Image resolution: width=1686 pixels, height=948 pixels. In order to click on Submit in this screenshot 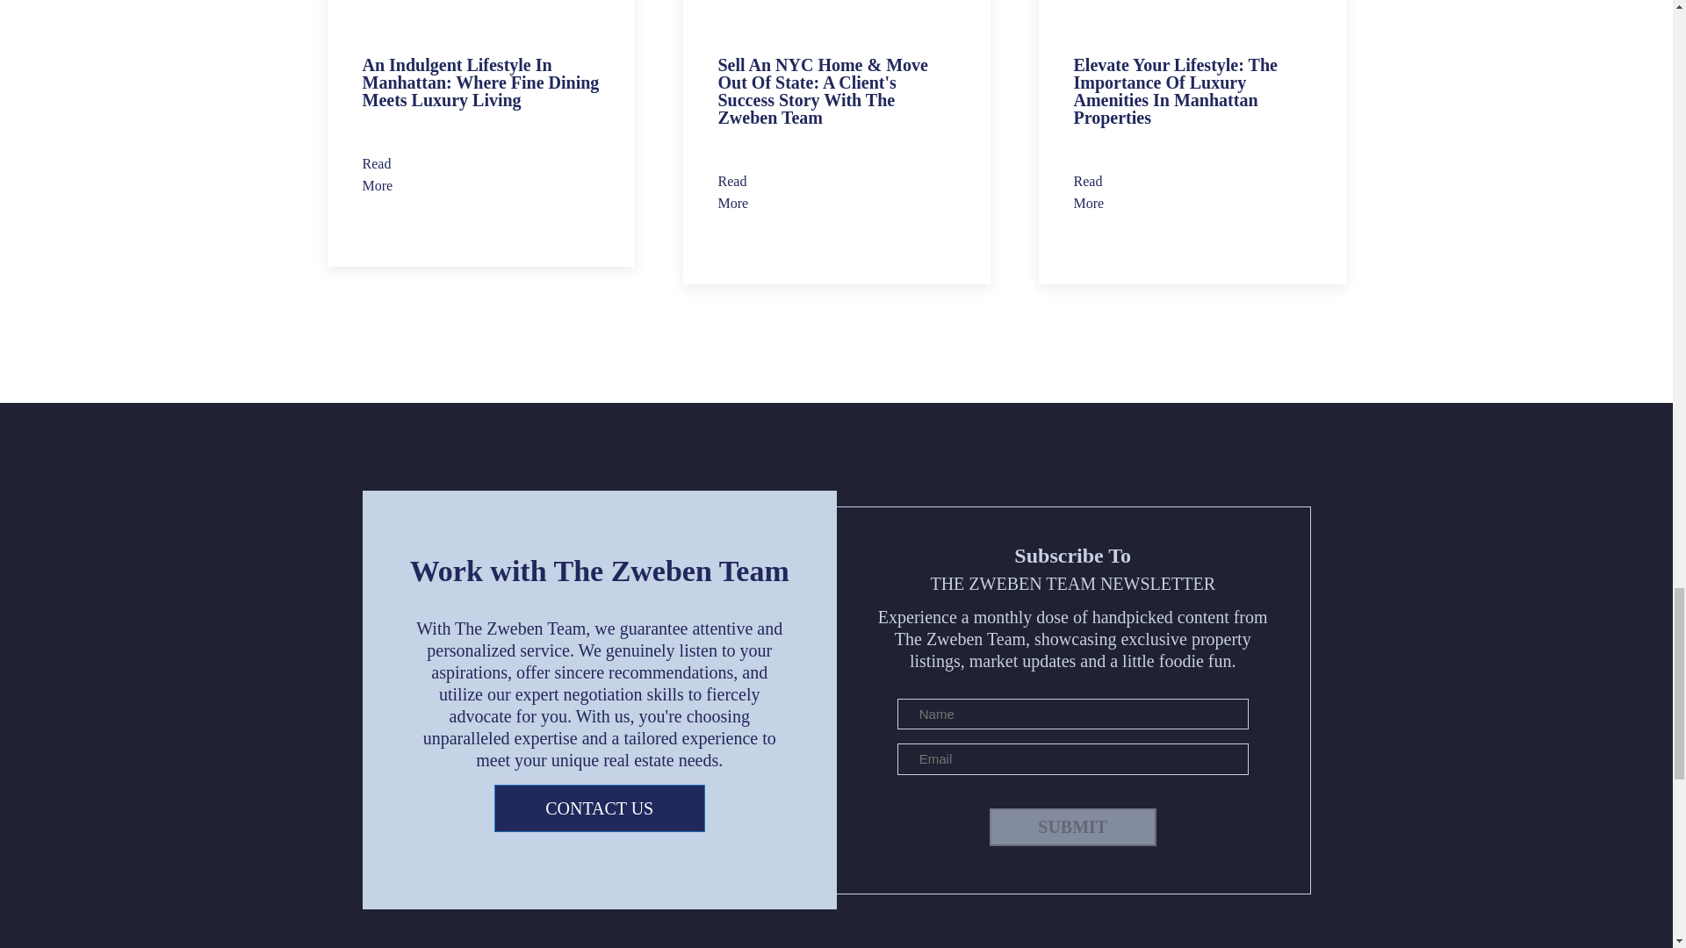, I will do `click(1073, 827)`.